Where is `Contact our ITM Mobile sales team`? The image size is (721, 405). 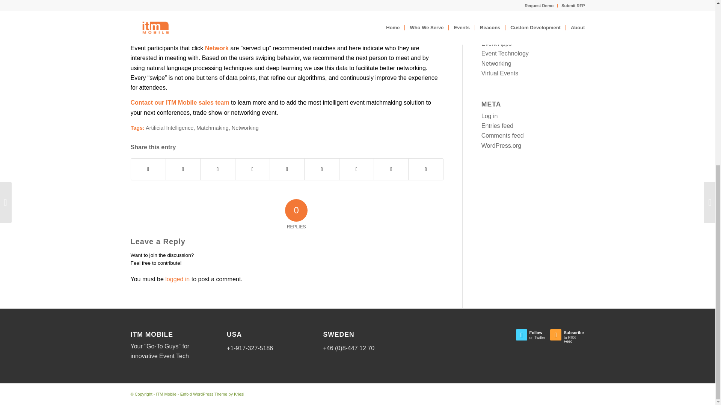
Contact our ITM Mobile sales team is located at coordinates (179, 102).